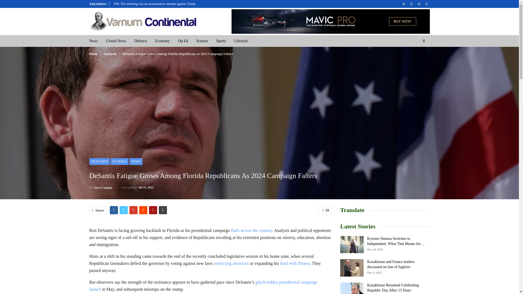  I want to click on Global News, so click(116, 41).